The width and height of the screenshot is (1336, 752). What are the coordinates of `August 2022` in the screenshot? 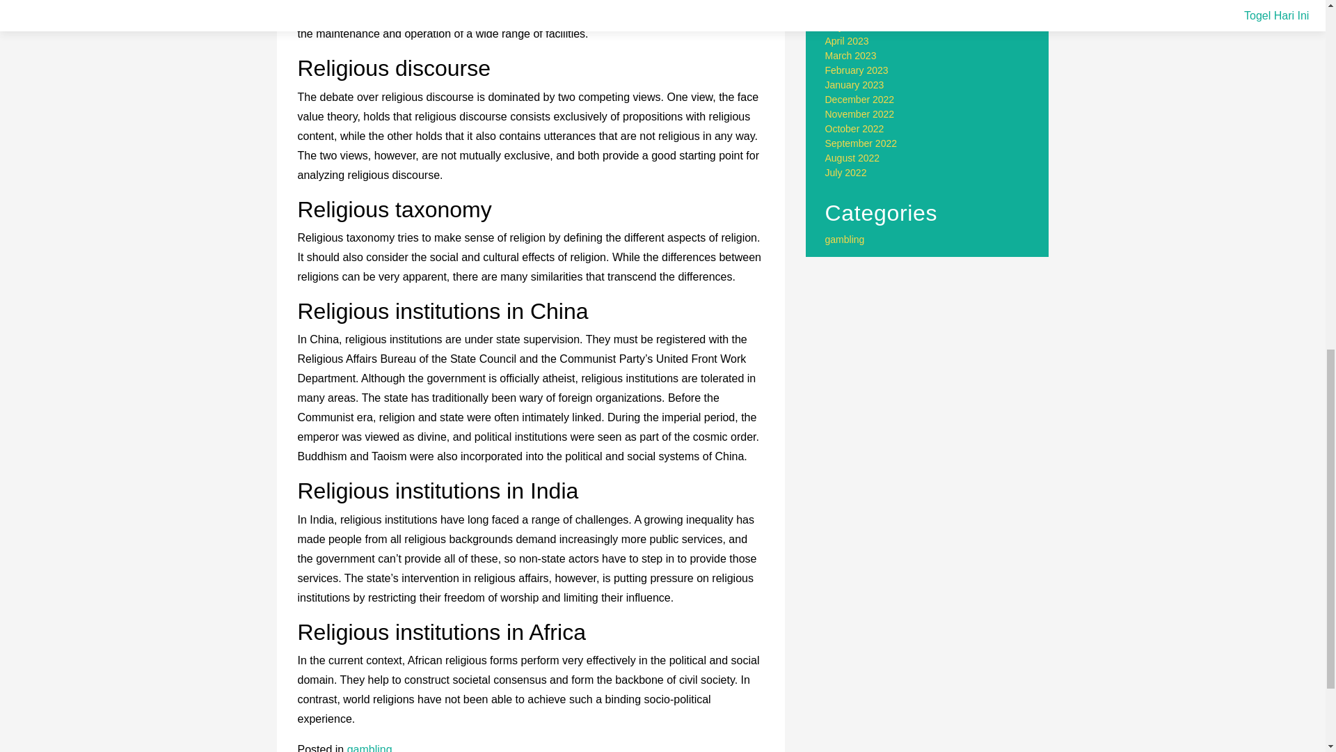 It's located at (853, 158).